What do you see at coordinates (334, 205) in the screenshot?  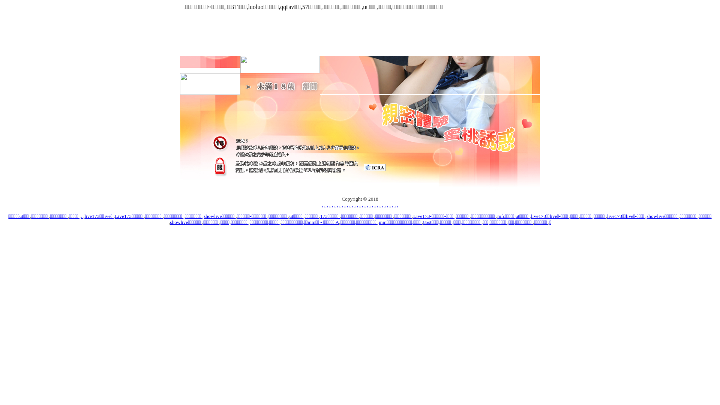 I see `.` at bounding box center [334, 205].